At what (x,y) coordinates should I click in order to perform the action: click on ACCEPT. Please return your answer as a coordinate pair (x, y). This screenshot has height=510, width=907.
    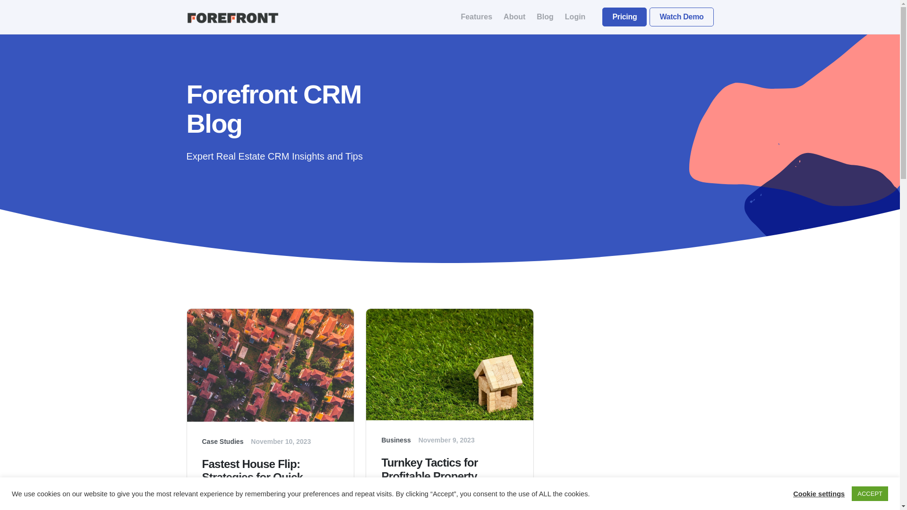
    Looking at the image, I should click on (869, 493).